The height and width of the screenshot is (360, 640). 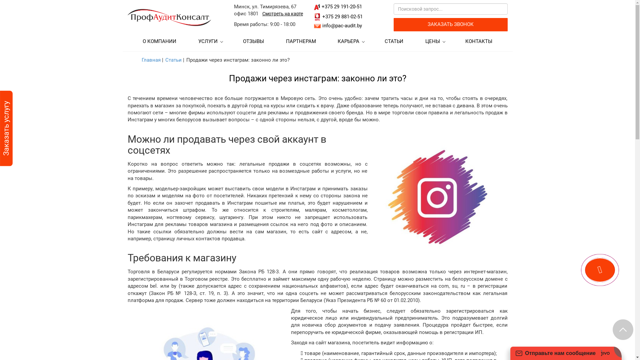 What do you see at coordinates (342, 7) in the screenshot?
I see `+375 29 191-20-51` at bounding box center [342, 7].